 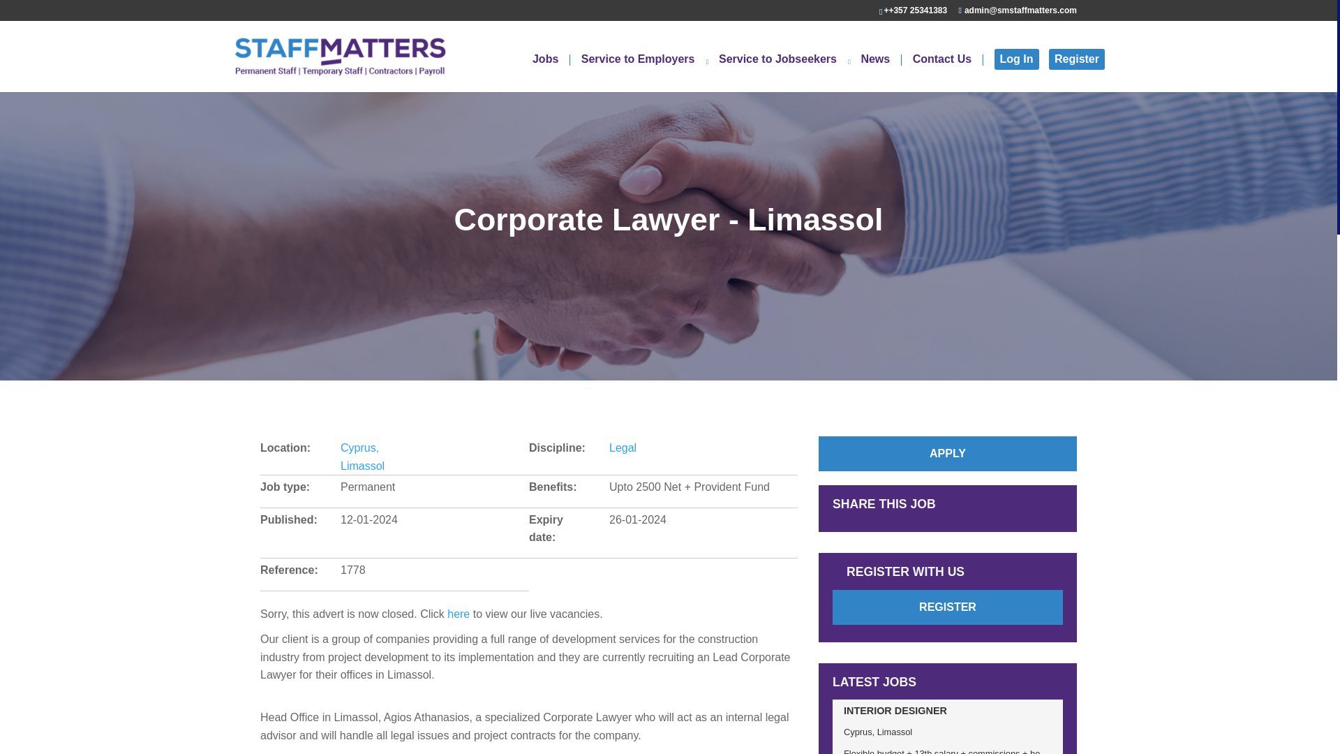 I want to click on Service to Employers, so click(x=645, y=73).